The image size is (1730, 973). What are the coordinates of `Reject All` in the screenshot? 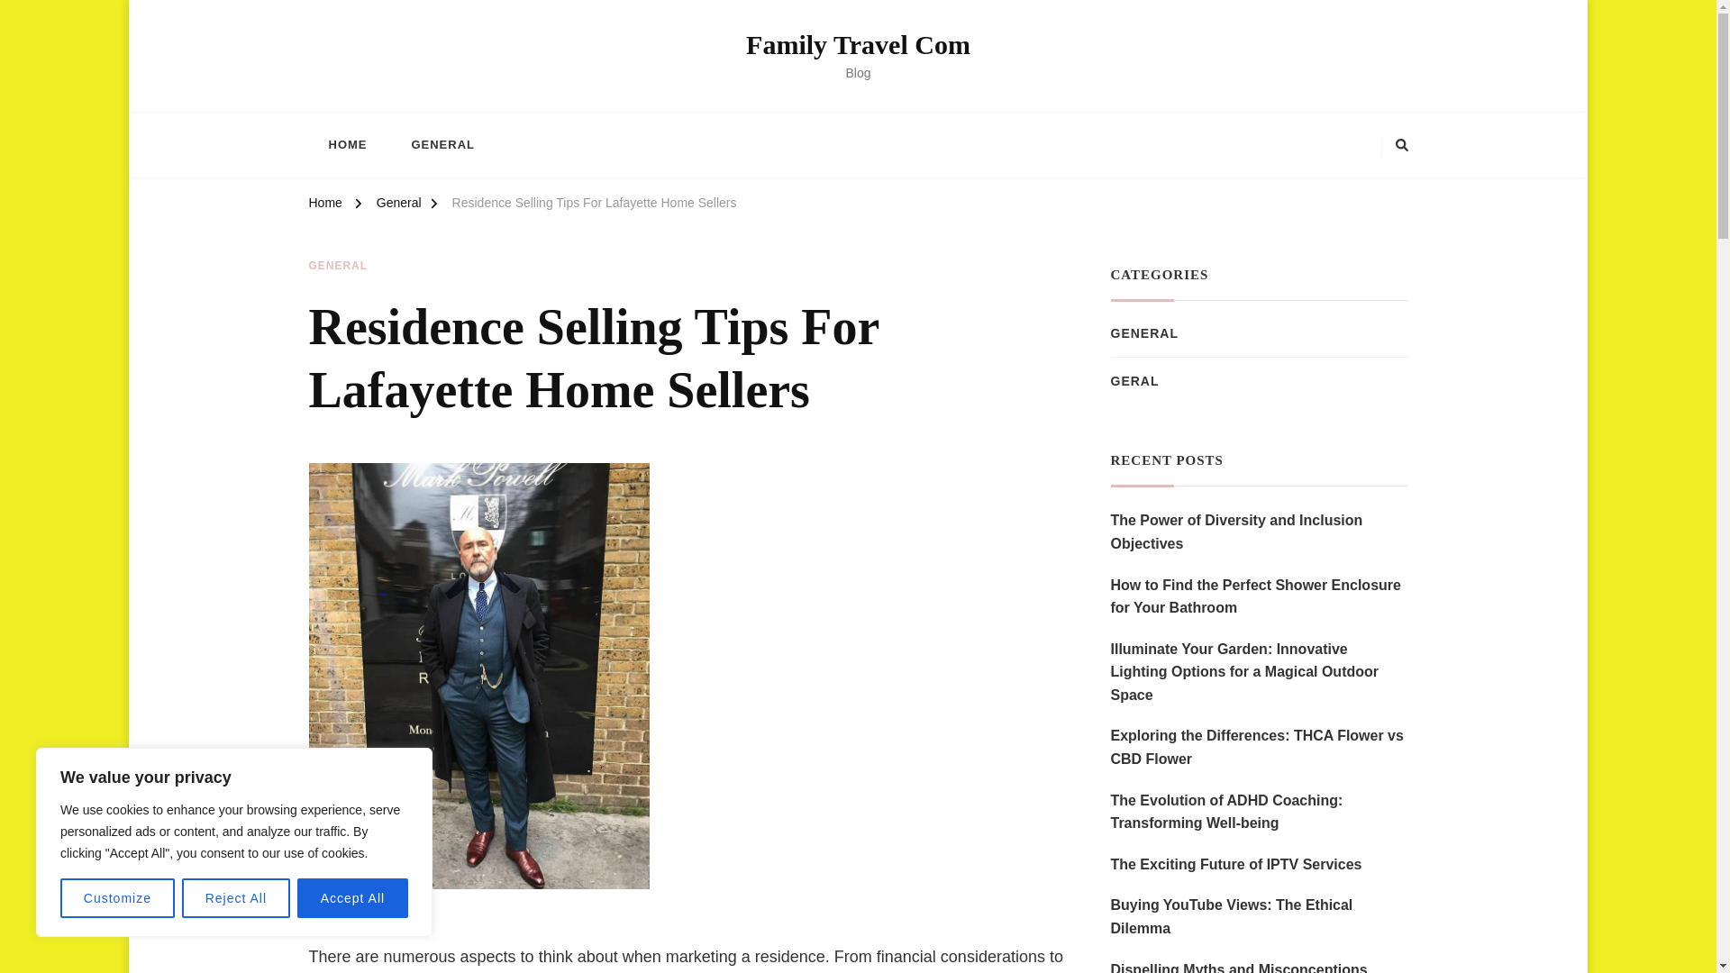 It's located at (236, 898).